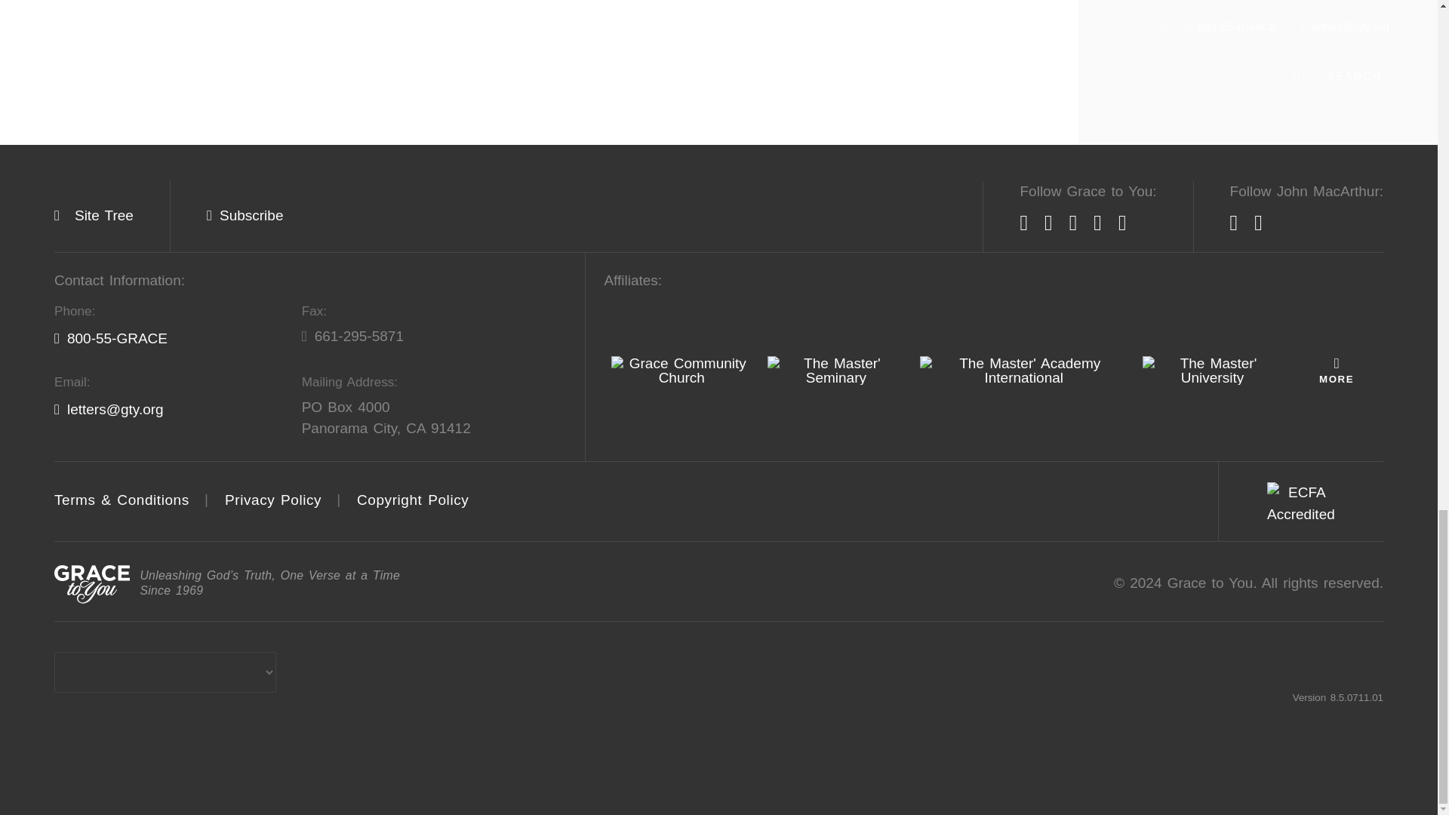 This screenshot has width=1449, height=815. What do you see at coordinates (681, 370) in the screenshot?
I see `Grace Community Church` at bounding box center [681, 370].